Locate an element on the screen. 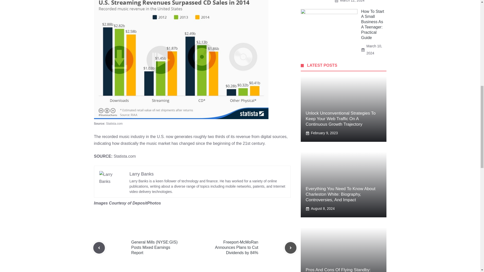  Larry Banks is located at coordinates (142, 174).